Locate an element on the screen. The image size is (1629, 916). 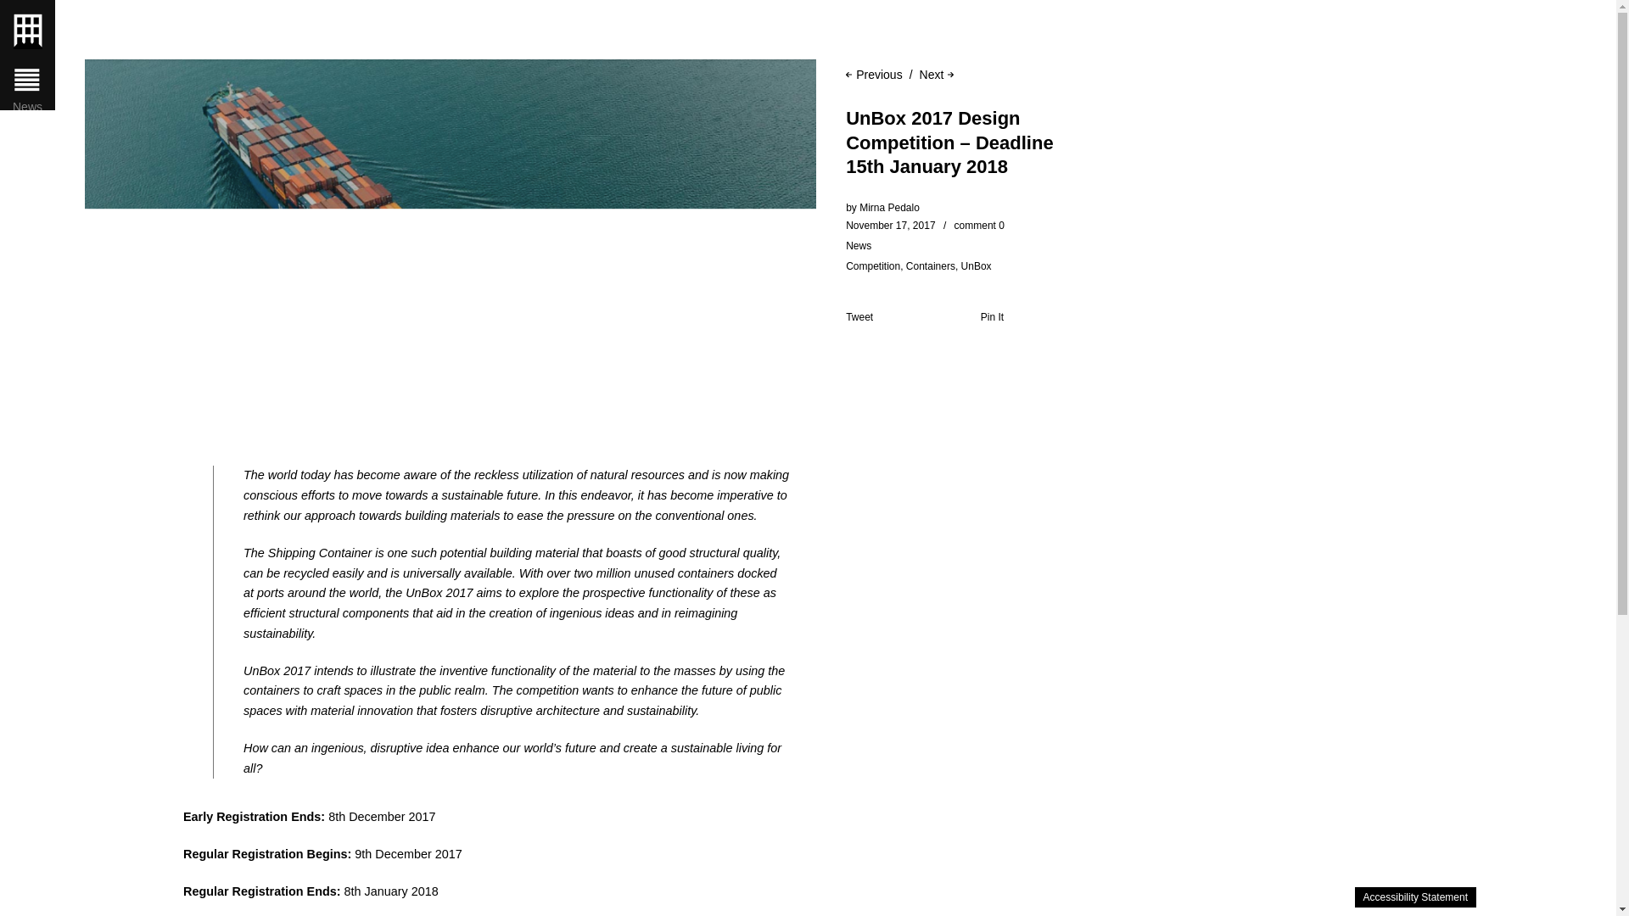
All posts by Mirna Pedalo is located at coordinates (889, 207).